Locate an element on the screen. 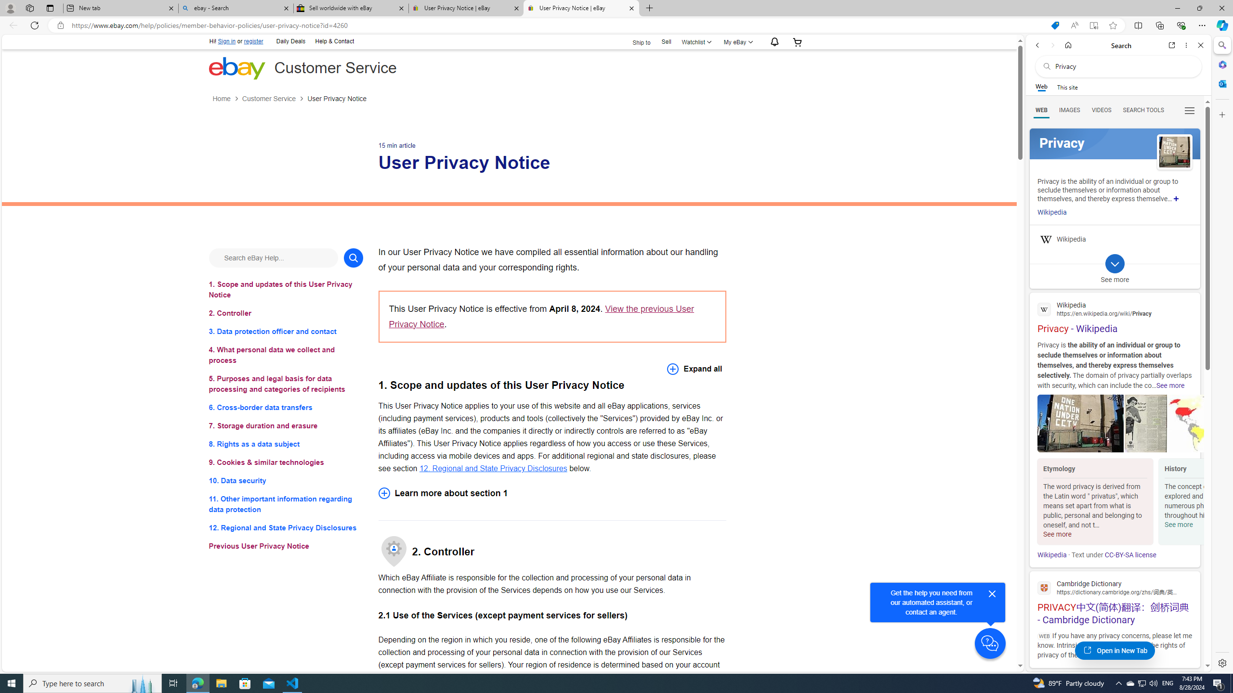  Customer Service is located at coordinates (275, 99).